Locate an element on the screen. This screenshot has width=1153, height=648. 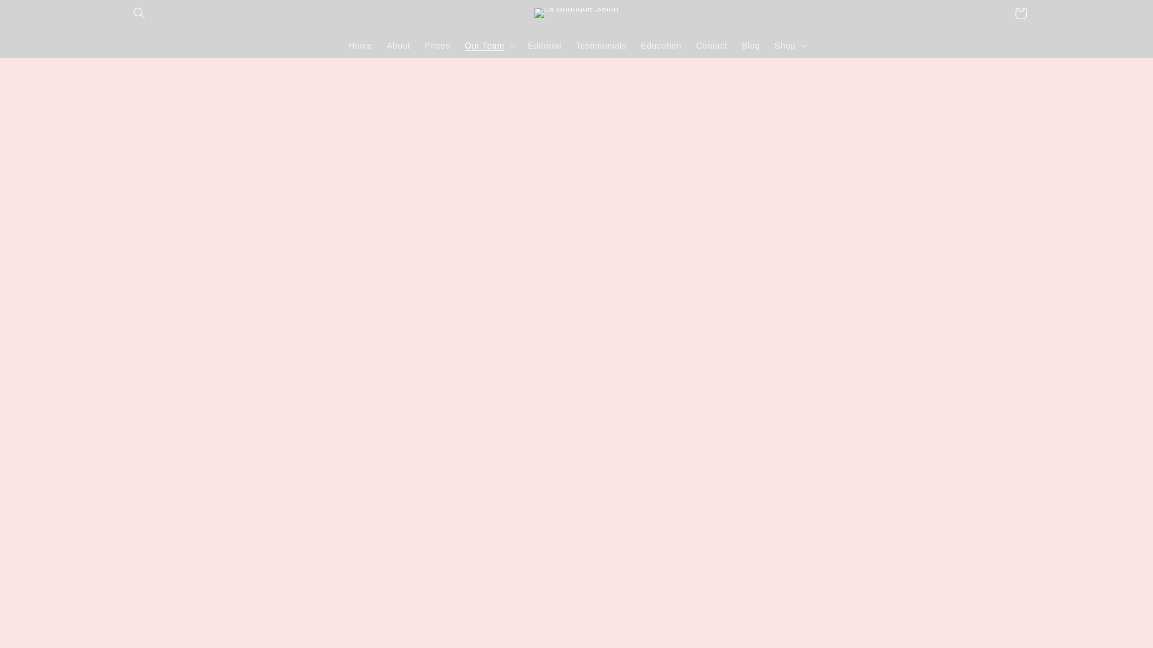
Home is located at coordinates (360, 45).